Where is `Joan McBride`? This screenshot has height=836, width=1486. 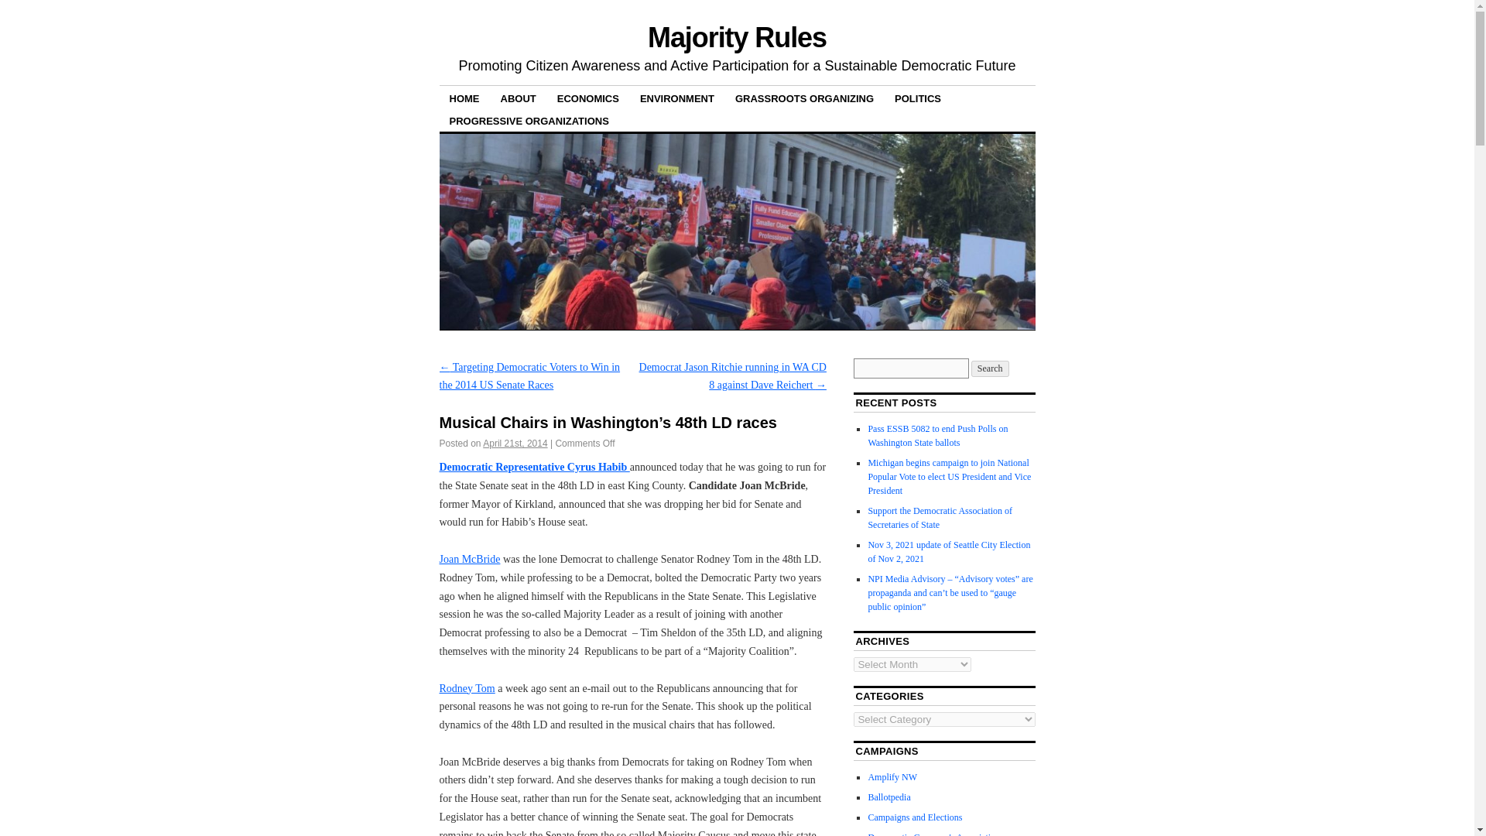
Joan McBride is located at coordinates (471, 559).